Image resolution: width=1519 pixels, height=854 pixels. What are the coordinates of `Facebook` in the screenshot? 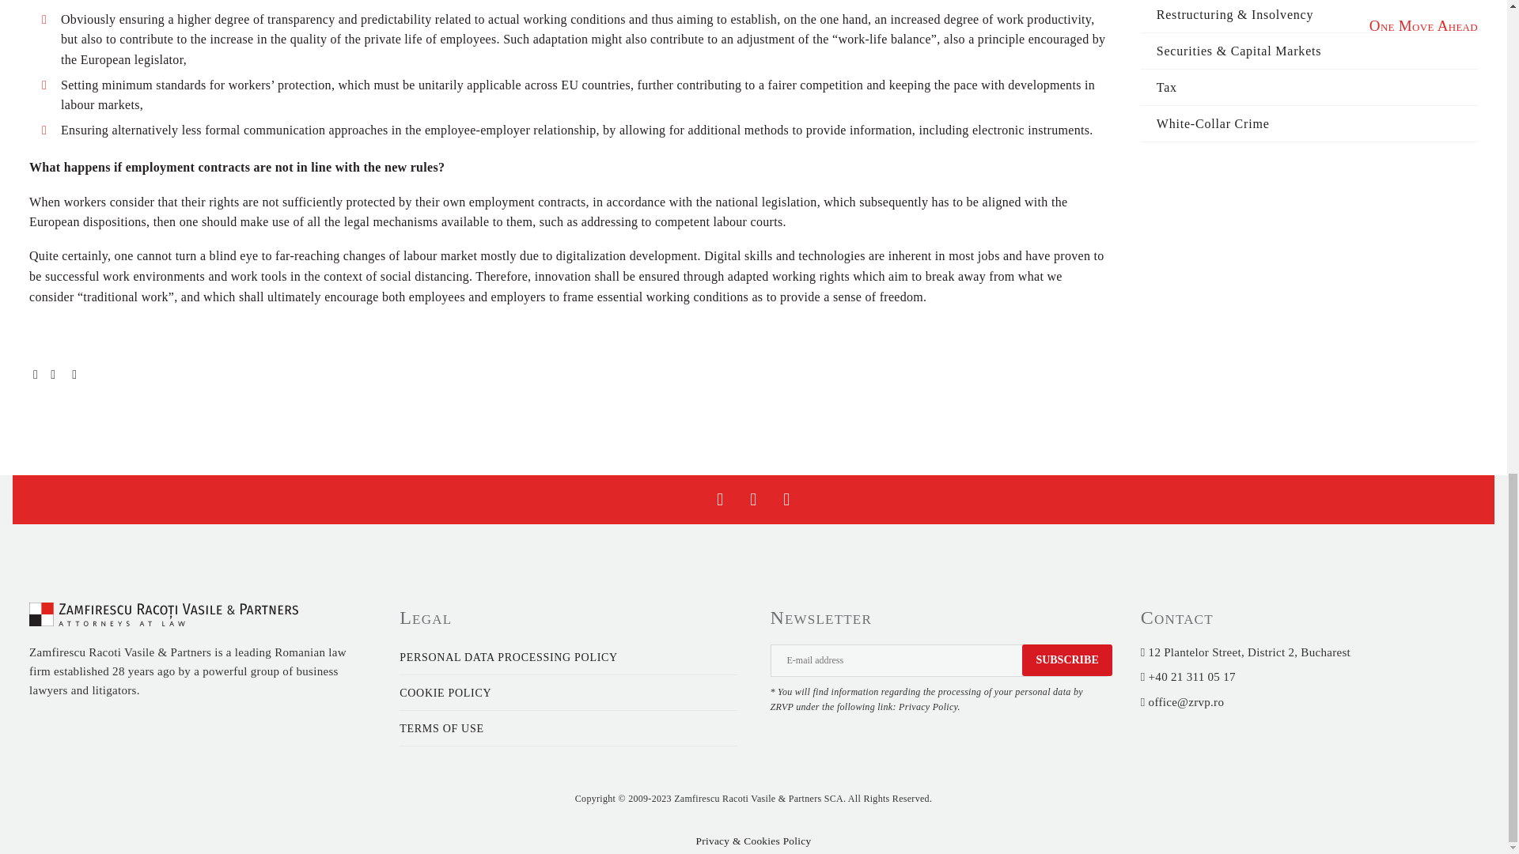 It's located at (35, 374).